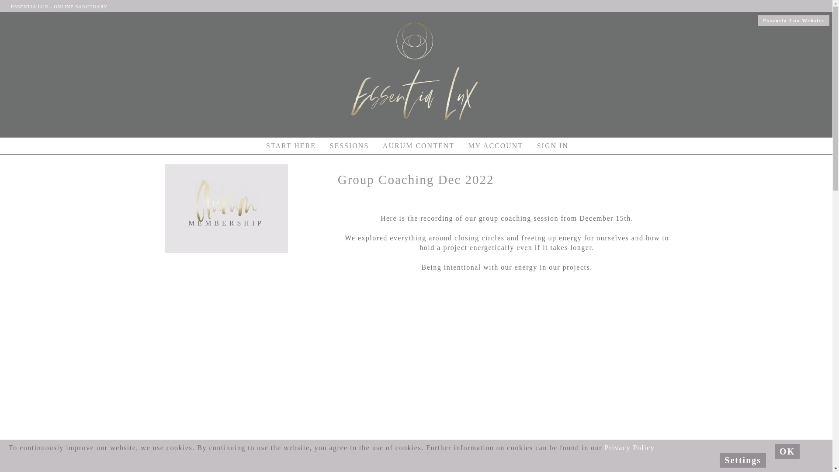 This screenshot has height=472, width=839. I want to click on Privacy Policy, so click(630, 448).